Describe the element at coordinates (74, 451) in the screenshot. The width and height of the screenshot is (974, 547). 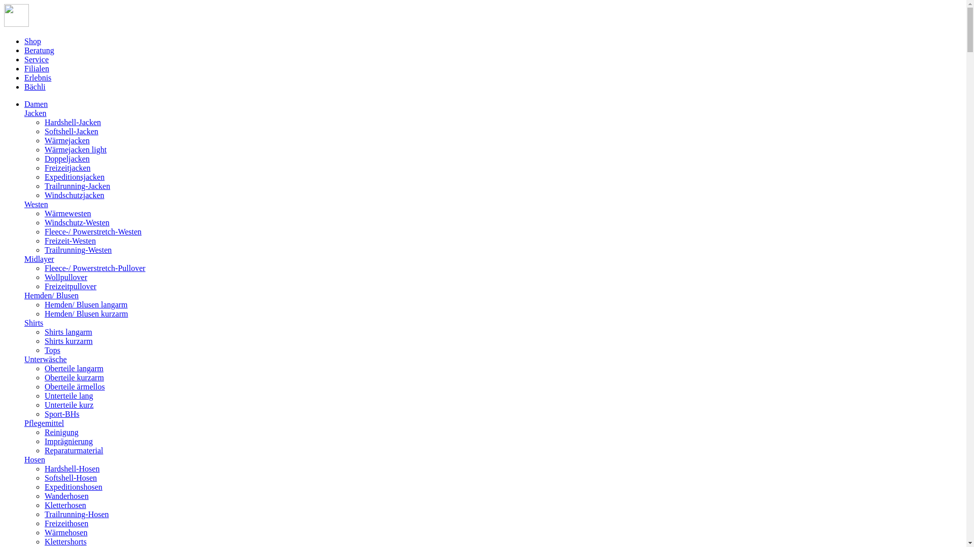
I see `Reparaturmaterial` at that location.